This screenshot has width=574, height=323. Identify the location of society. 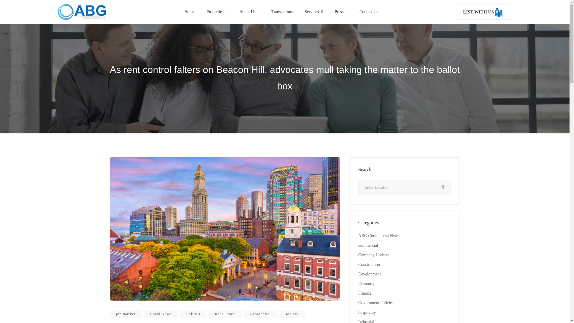
(292, 314).